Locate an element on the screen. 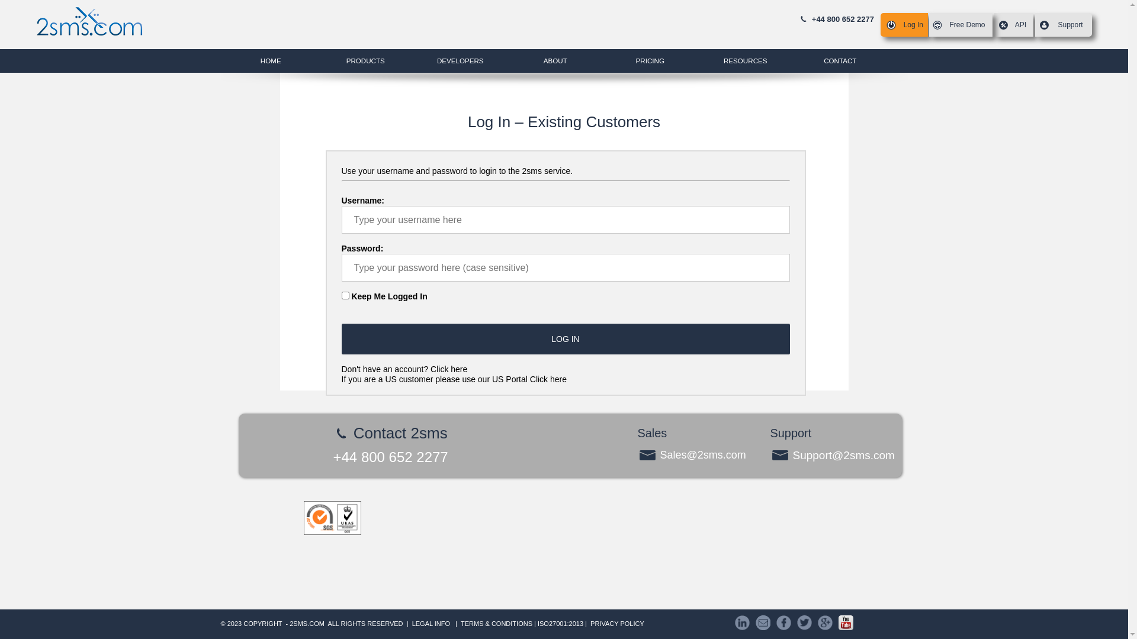 The image size is (1137, 639). TERMS & CONDITIONS is located at coordinates (497, 624).